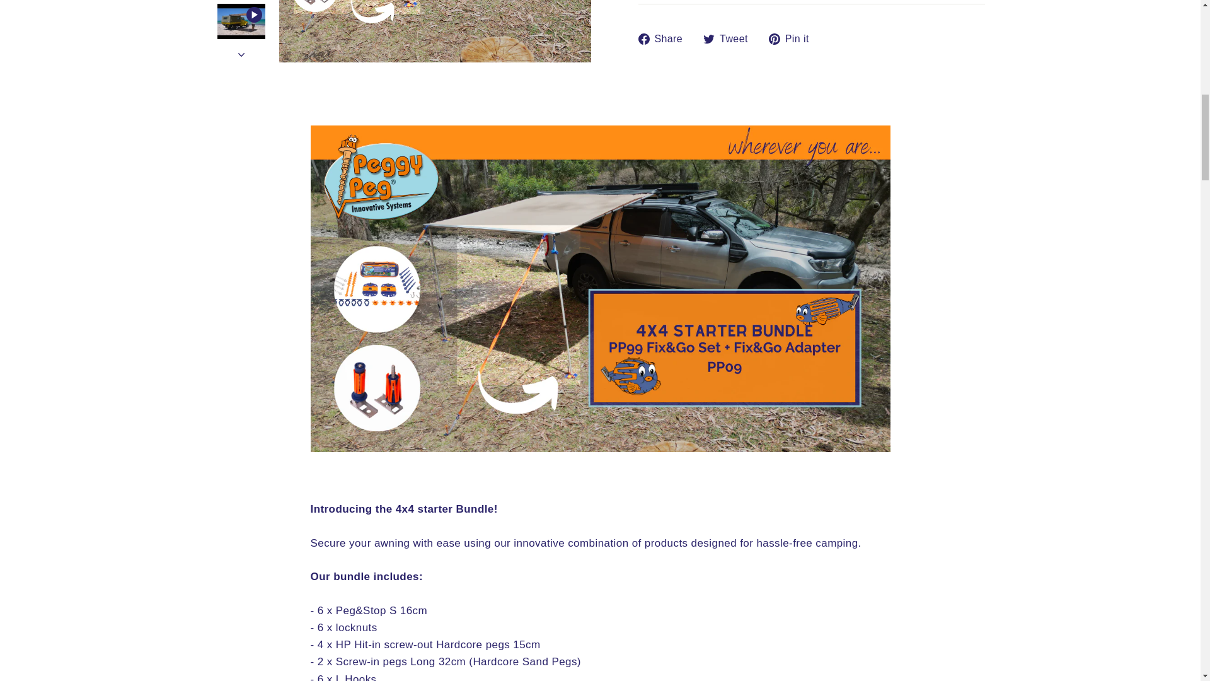 This screenshot has height=681, width=1210. I want to click on Pin on Pinterest, so click(793, 38).